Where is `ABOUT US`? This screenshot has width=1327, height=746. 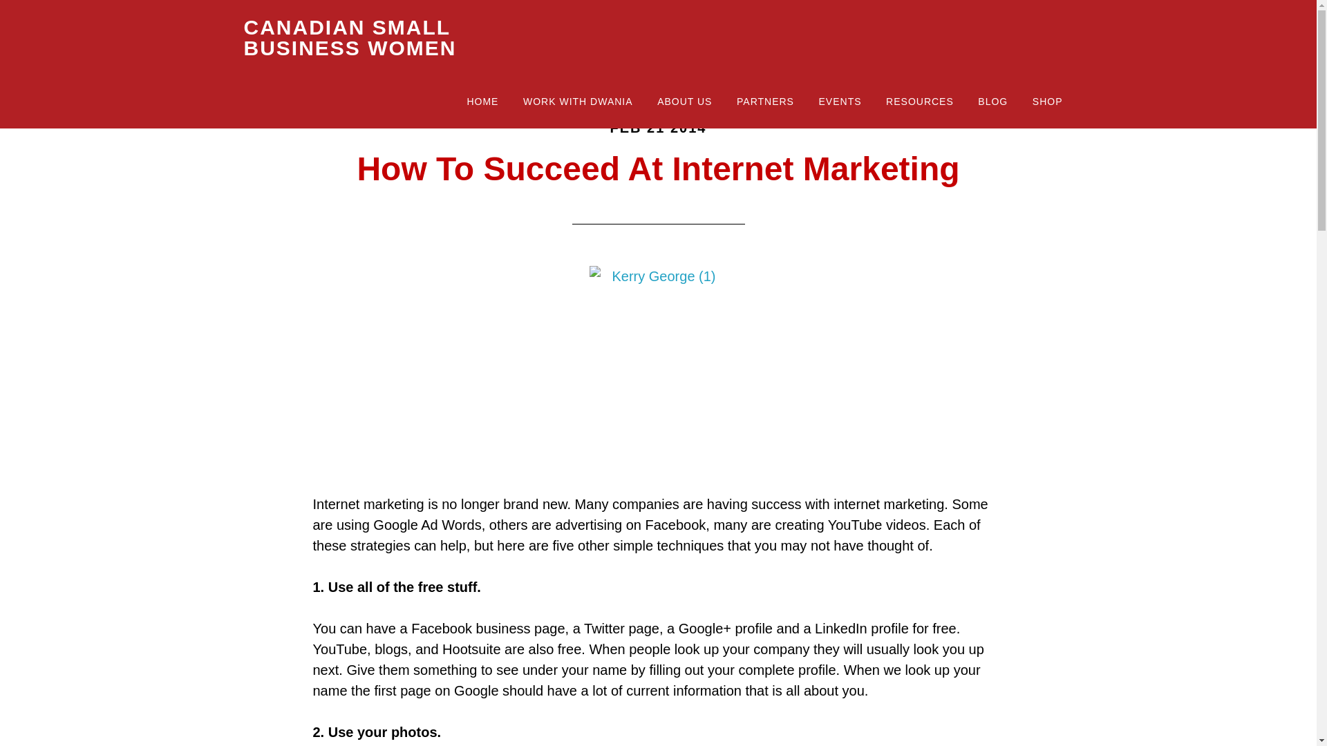 ABOUT US is located at coordinates (684, 102).